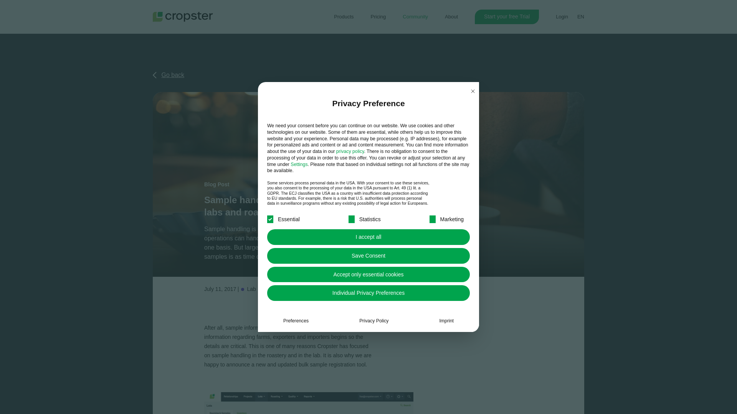 This screenshot has width=737, height=414. Describe the element at coordinates (216, 184) in the screenshot. I see `Go to Blog Post.` at that location.